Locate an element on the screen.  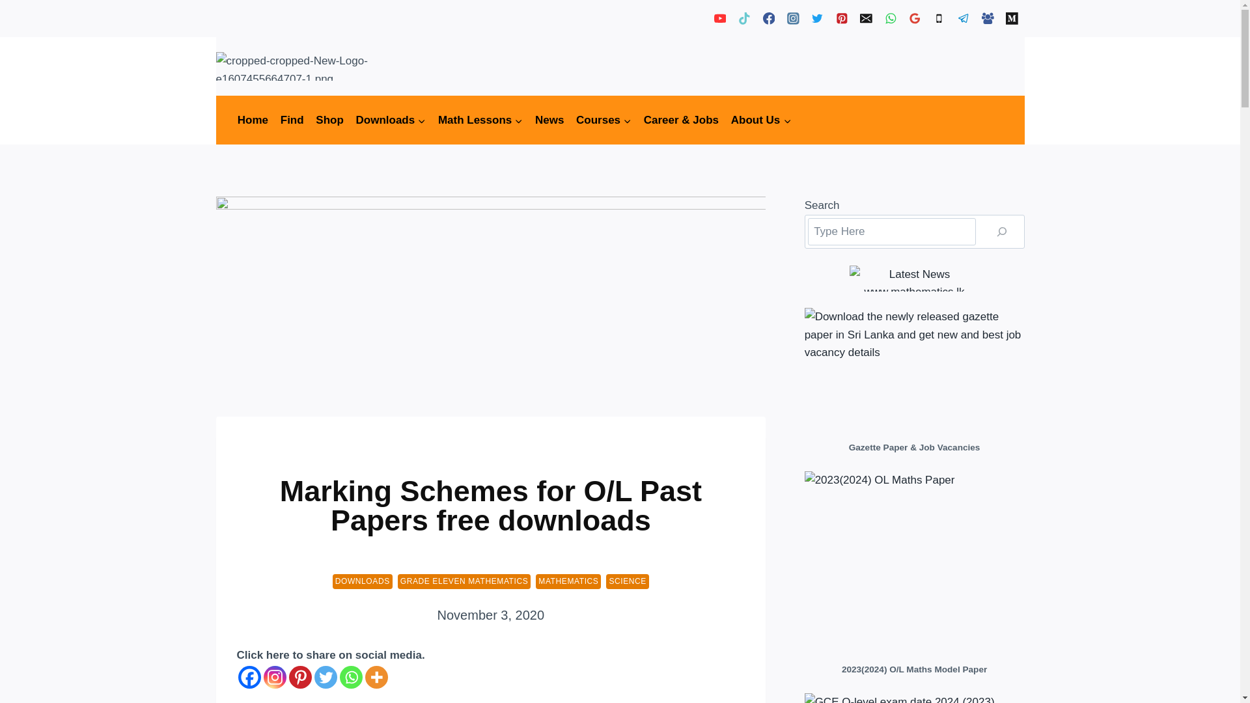
Pinterest is located at coordinates (299, 677).